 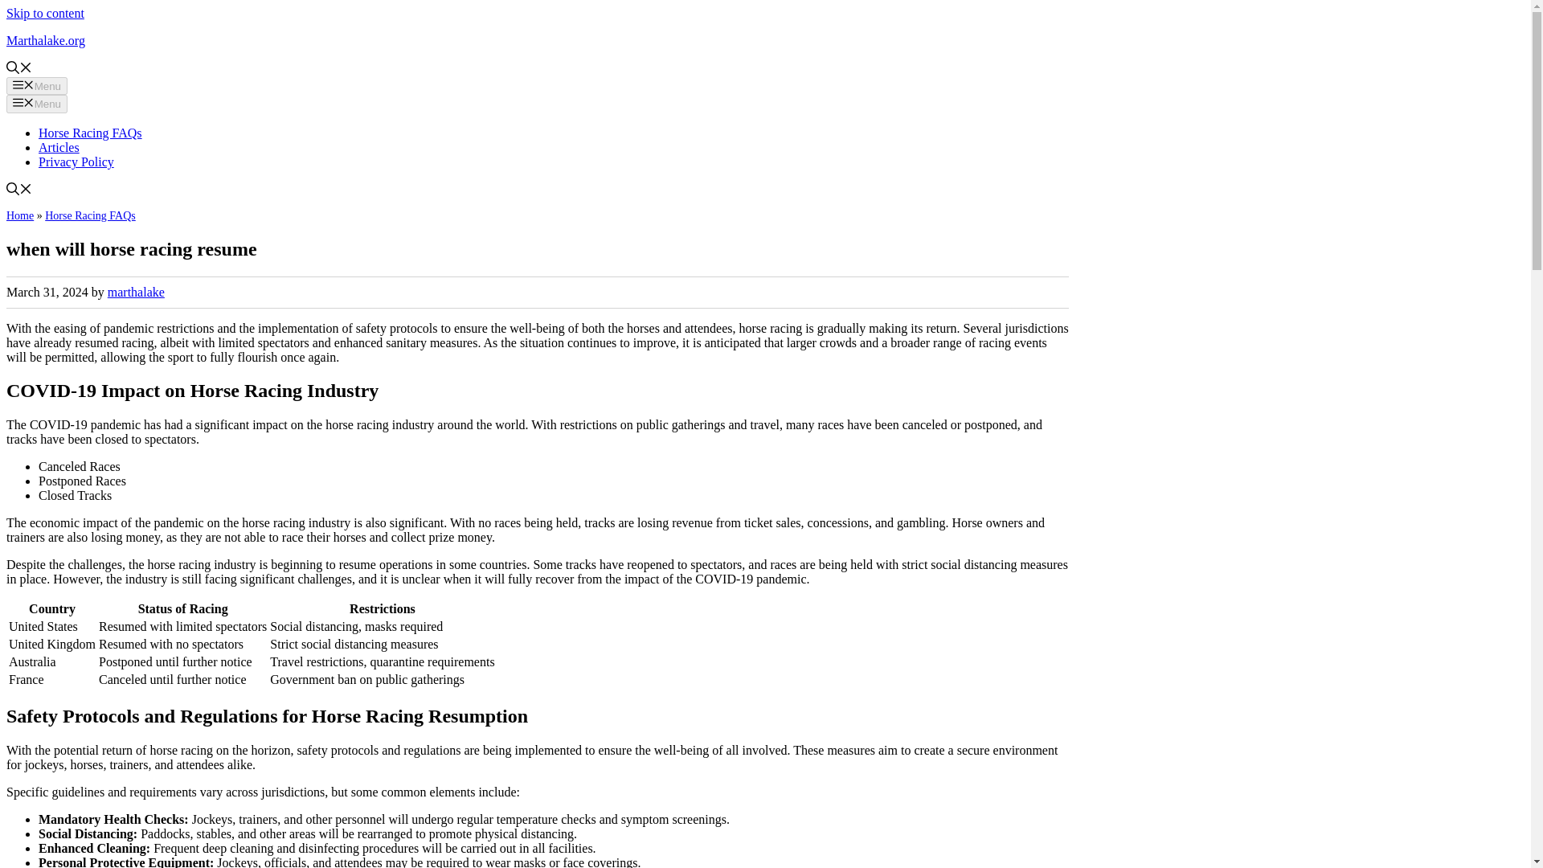 I want to click on Horse Racing FAQs, so click(x=90, y=132).